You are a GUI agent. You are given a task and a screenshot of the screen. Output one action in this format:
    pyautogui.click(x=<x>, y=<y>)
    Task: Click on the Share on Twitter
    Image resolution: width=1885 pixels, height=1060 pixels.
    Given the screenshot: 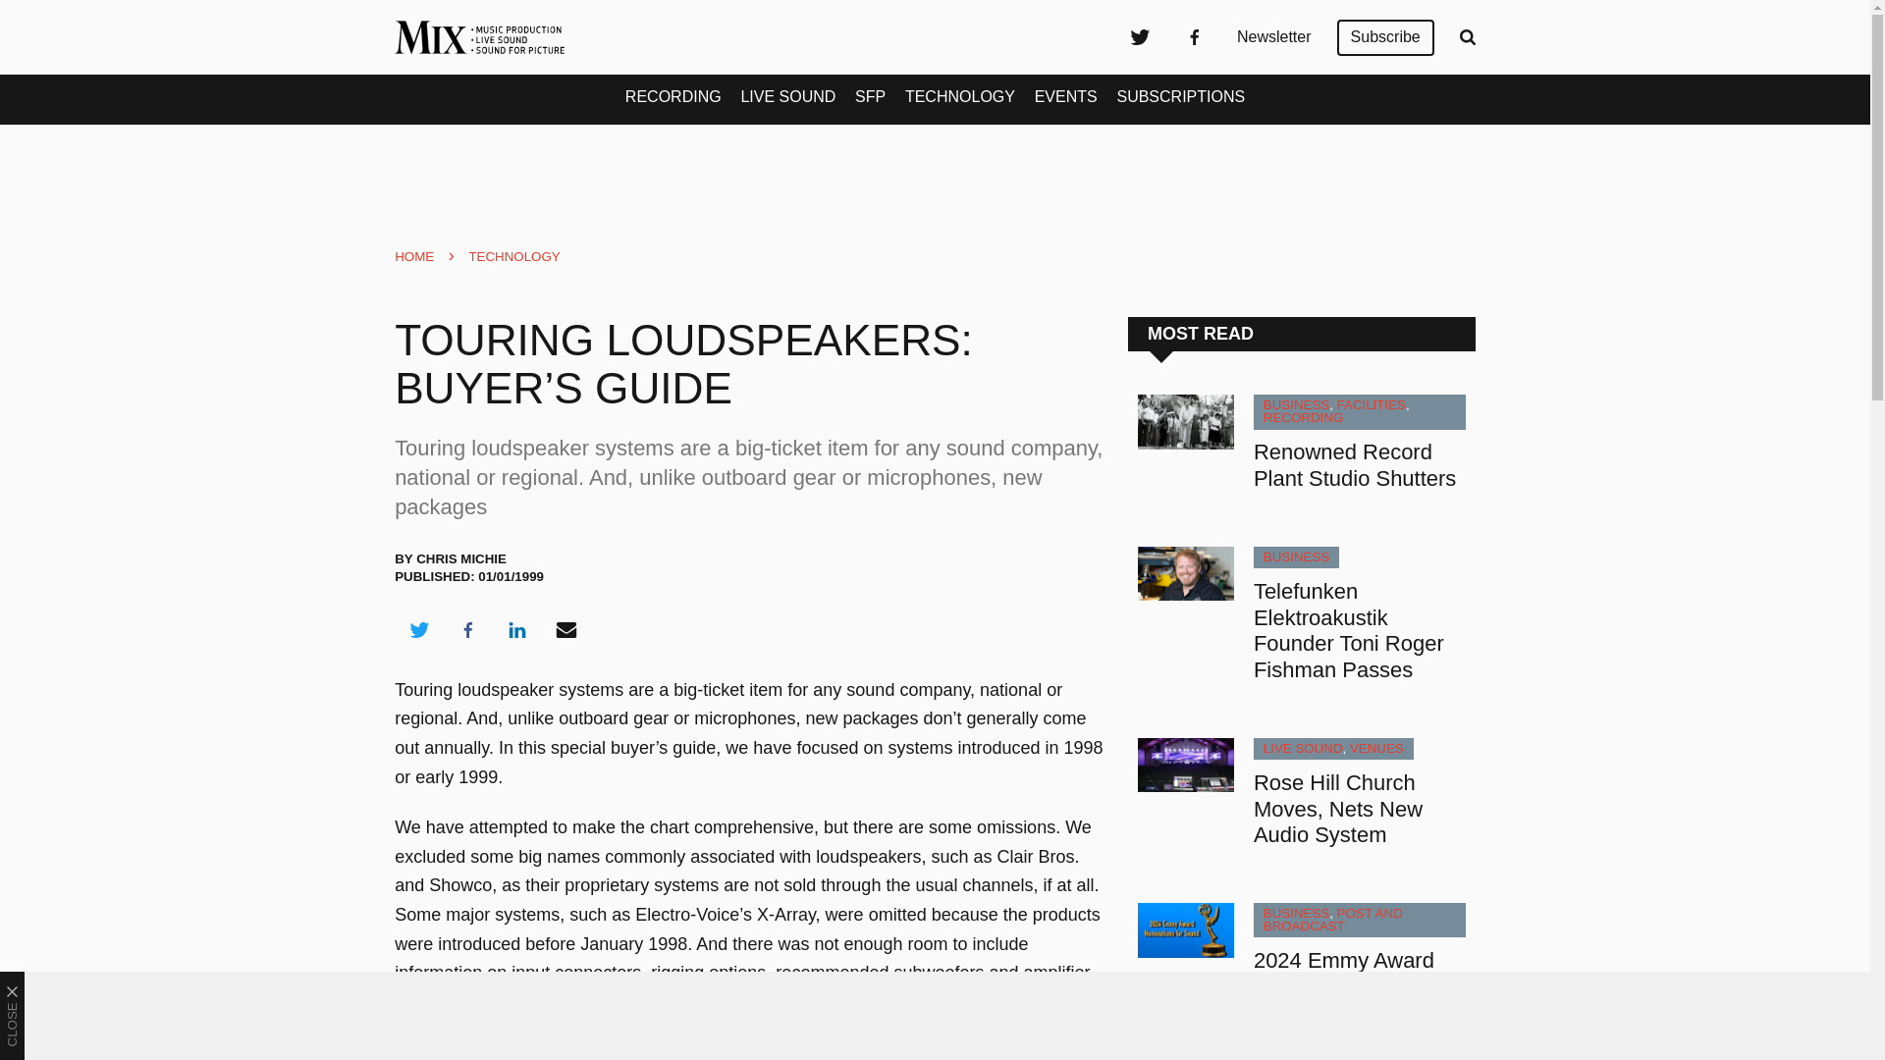 What is the action you would take?
    pyautogui.click(x=418, y=630)
    